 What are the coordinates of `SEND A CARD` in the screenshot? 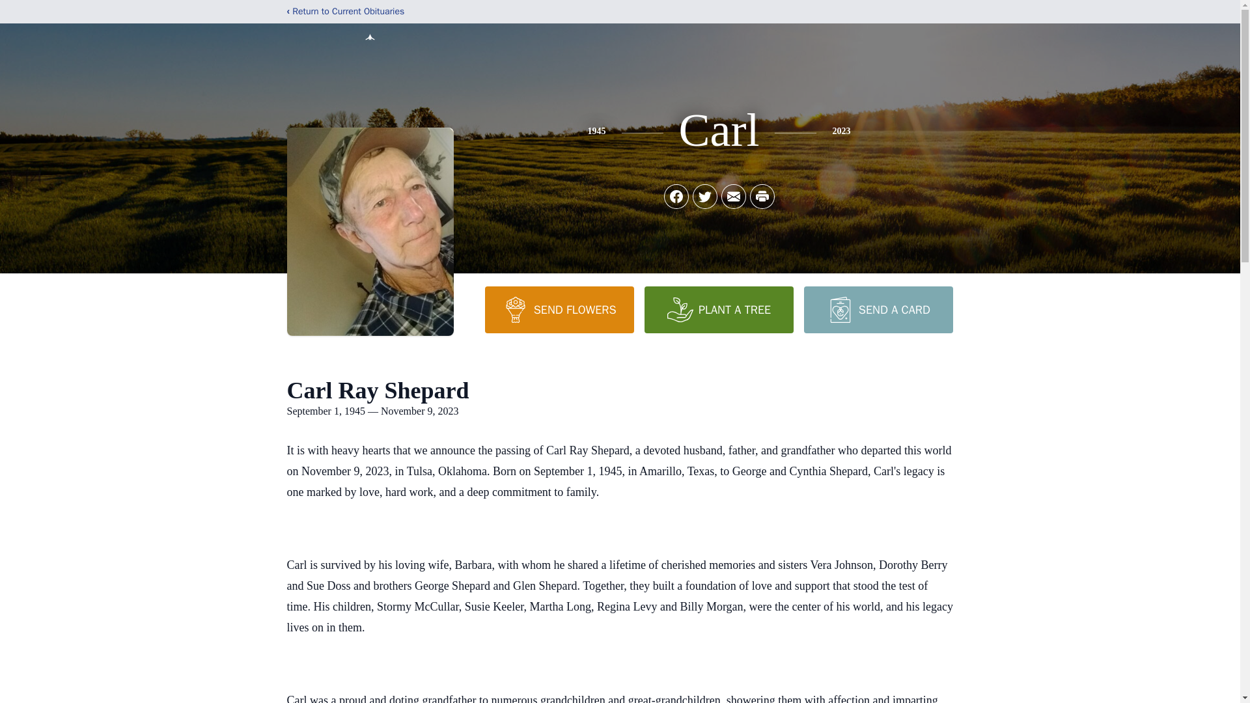 It's located at (878, 309).